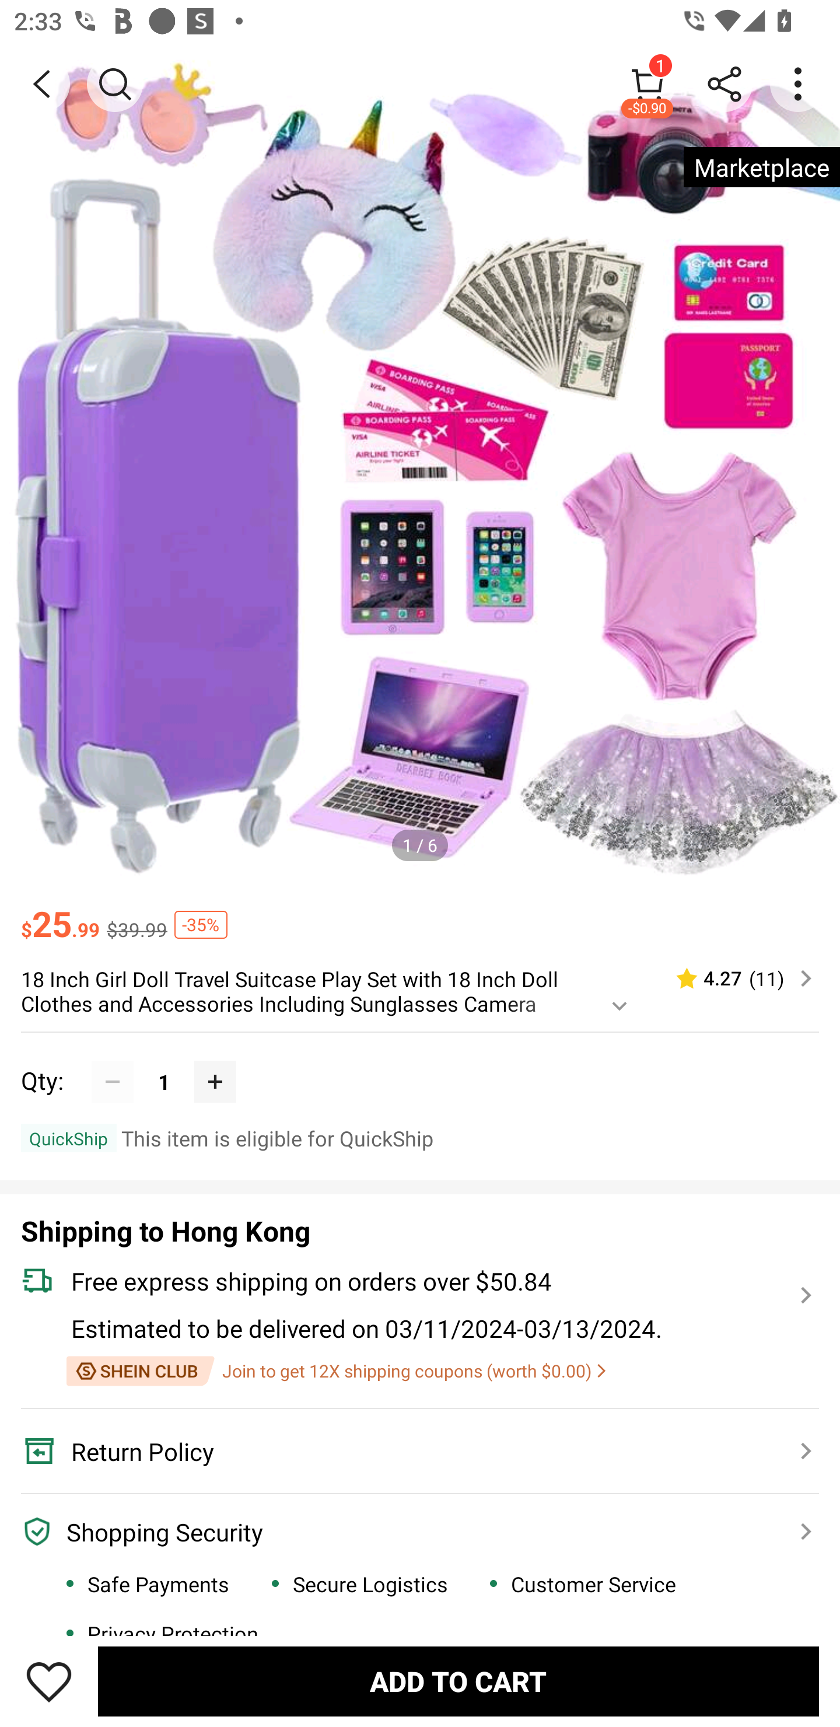  What do you see at coordinates (647, 83) in the screenshot?
I see `1 -$0.90` at bounding box center [647, 83].